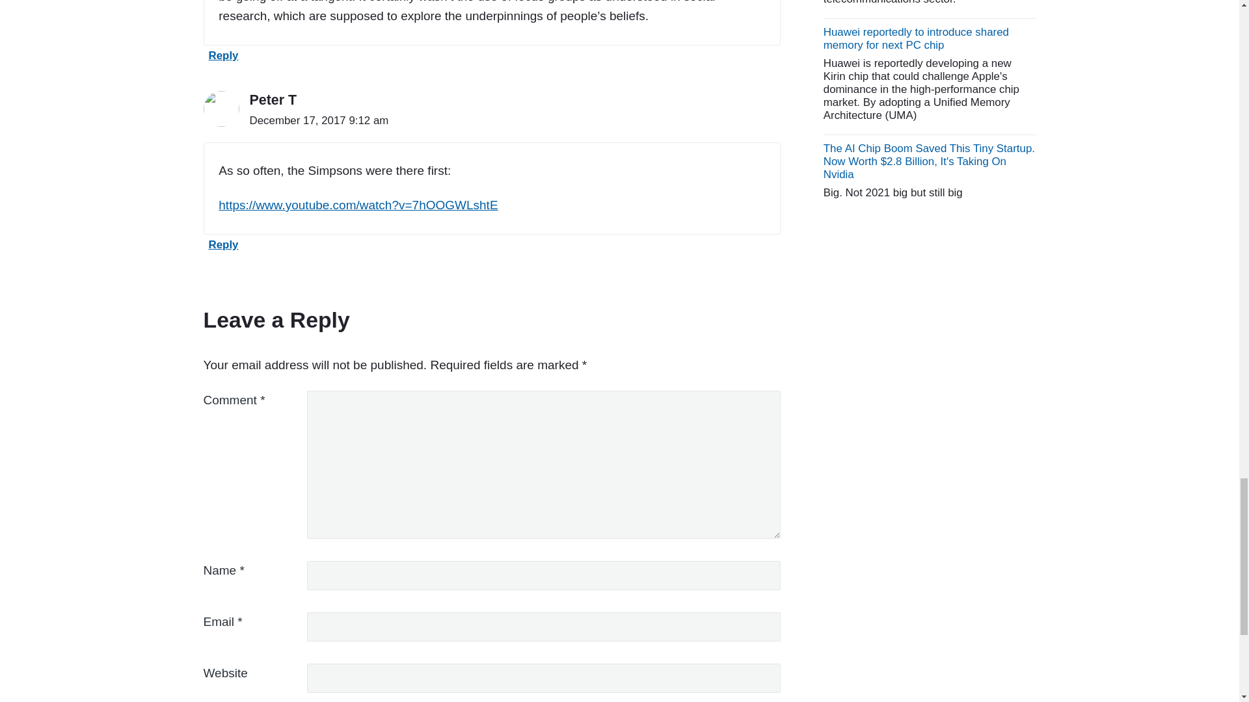 Image resolution: width=1249 pixels, height=702 pixels. I want to click on December 17, 2017 9:12 am, so click(319, 120).